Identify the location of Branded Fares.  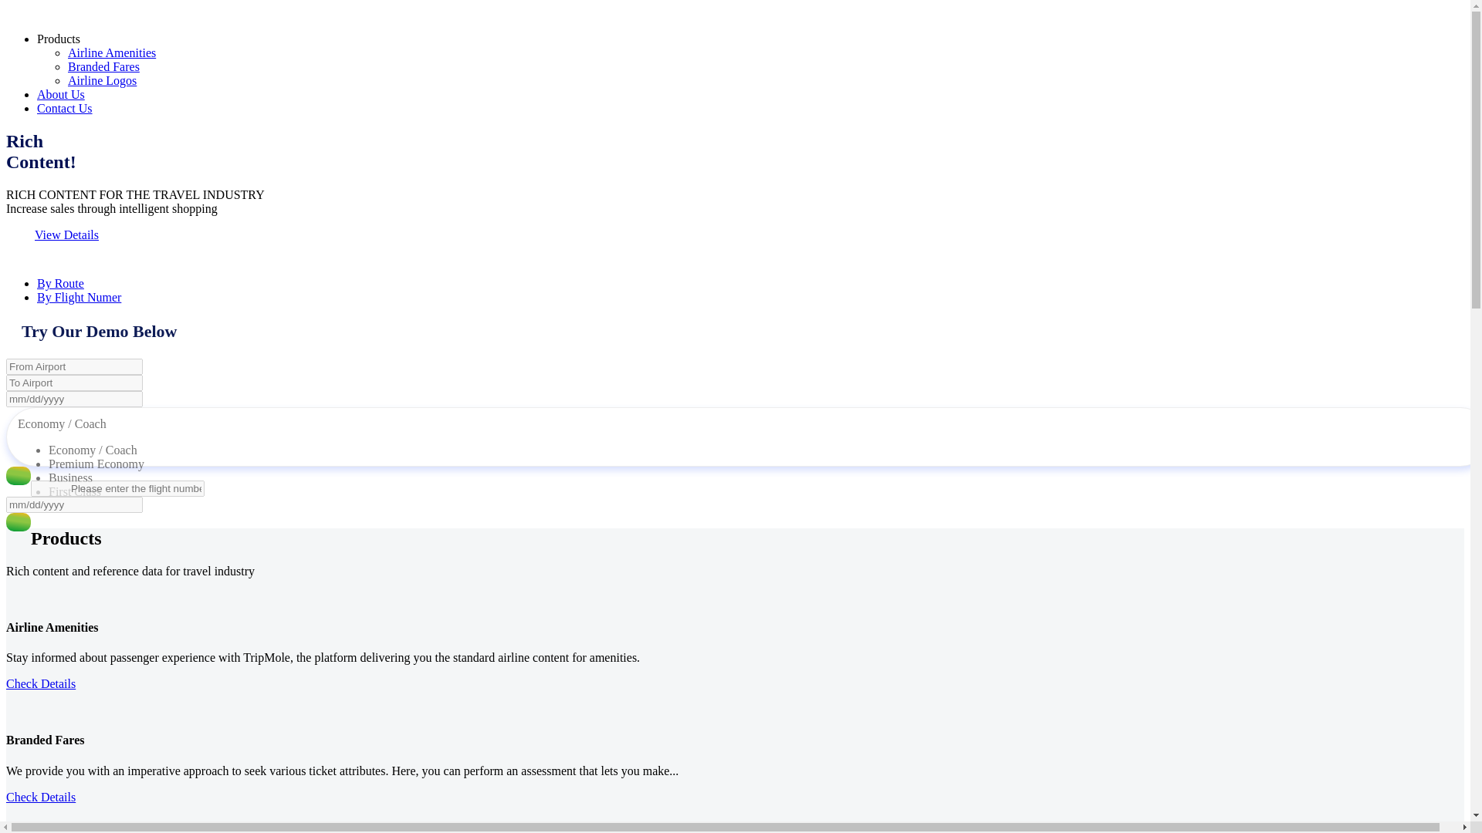
(103, 66).